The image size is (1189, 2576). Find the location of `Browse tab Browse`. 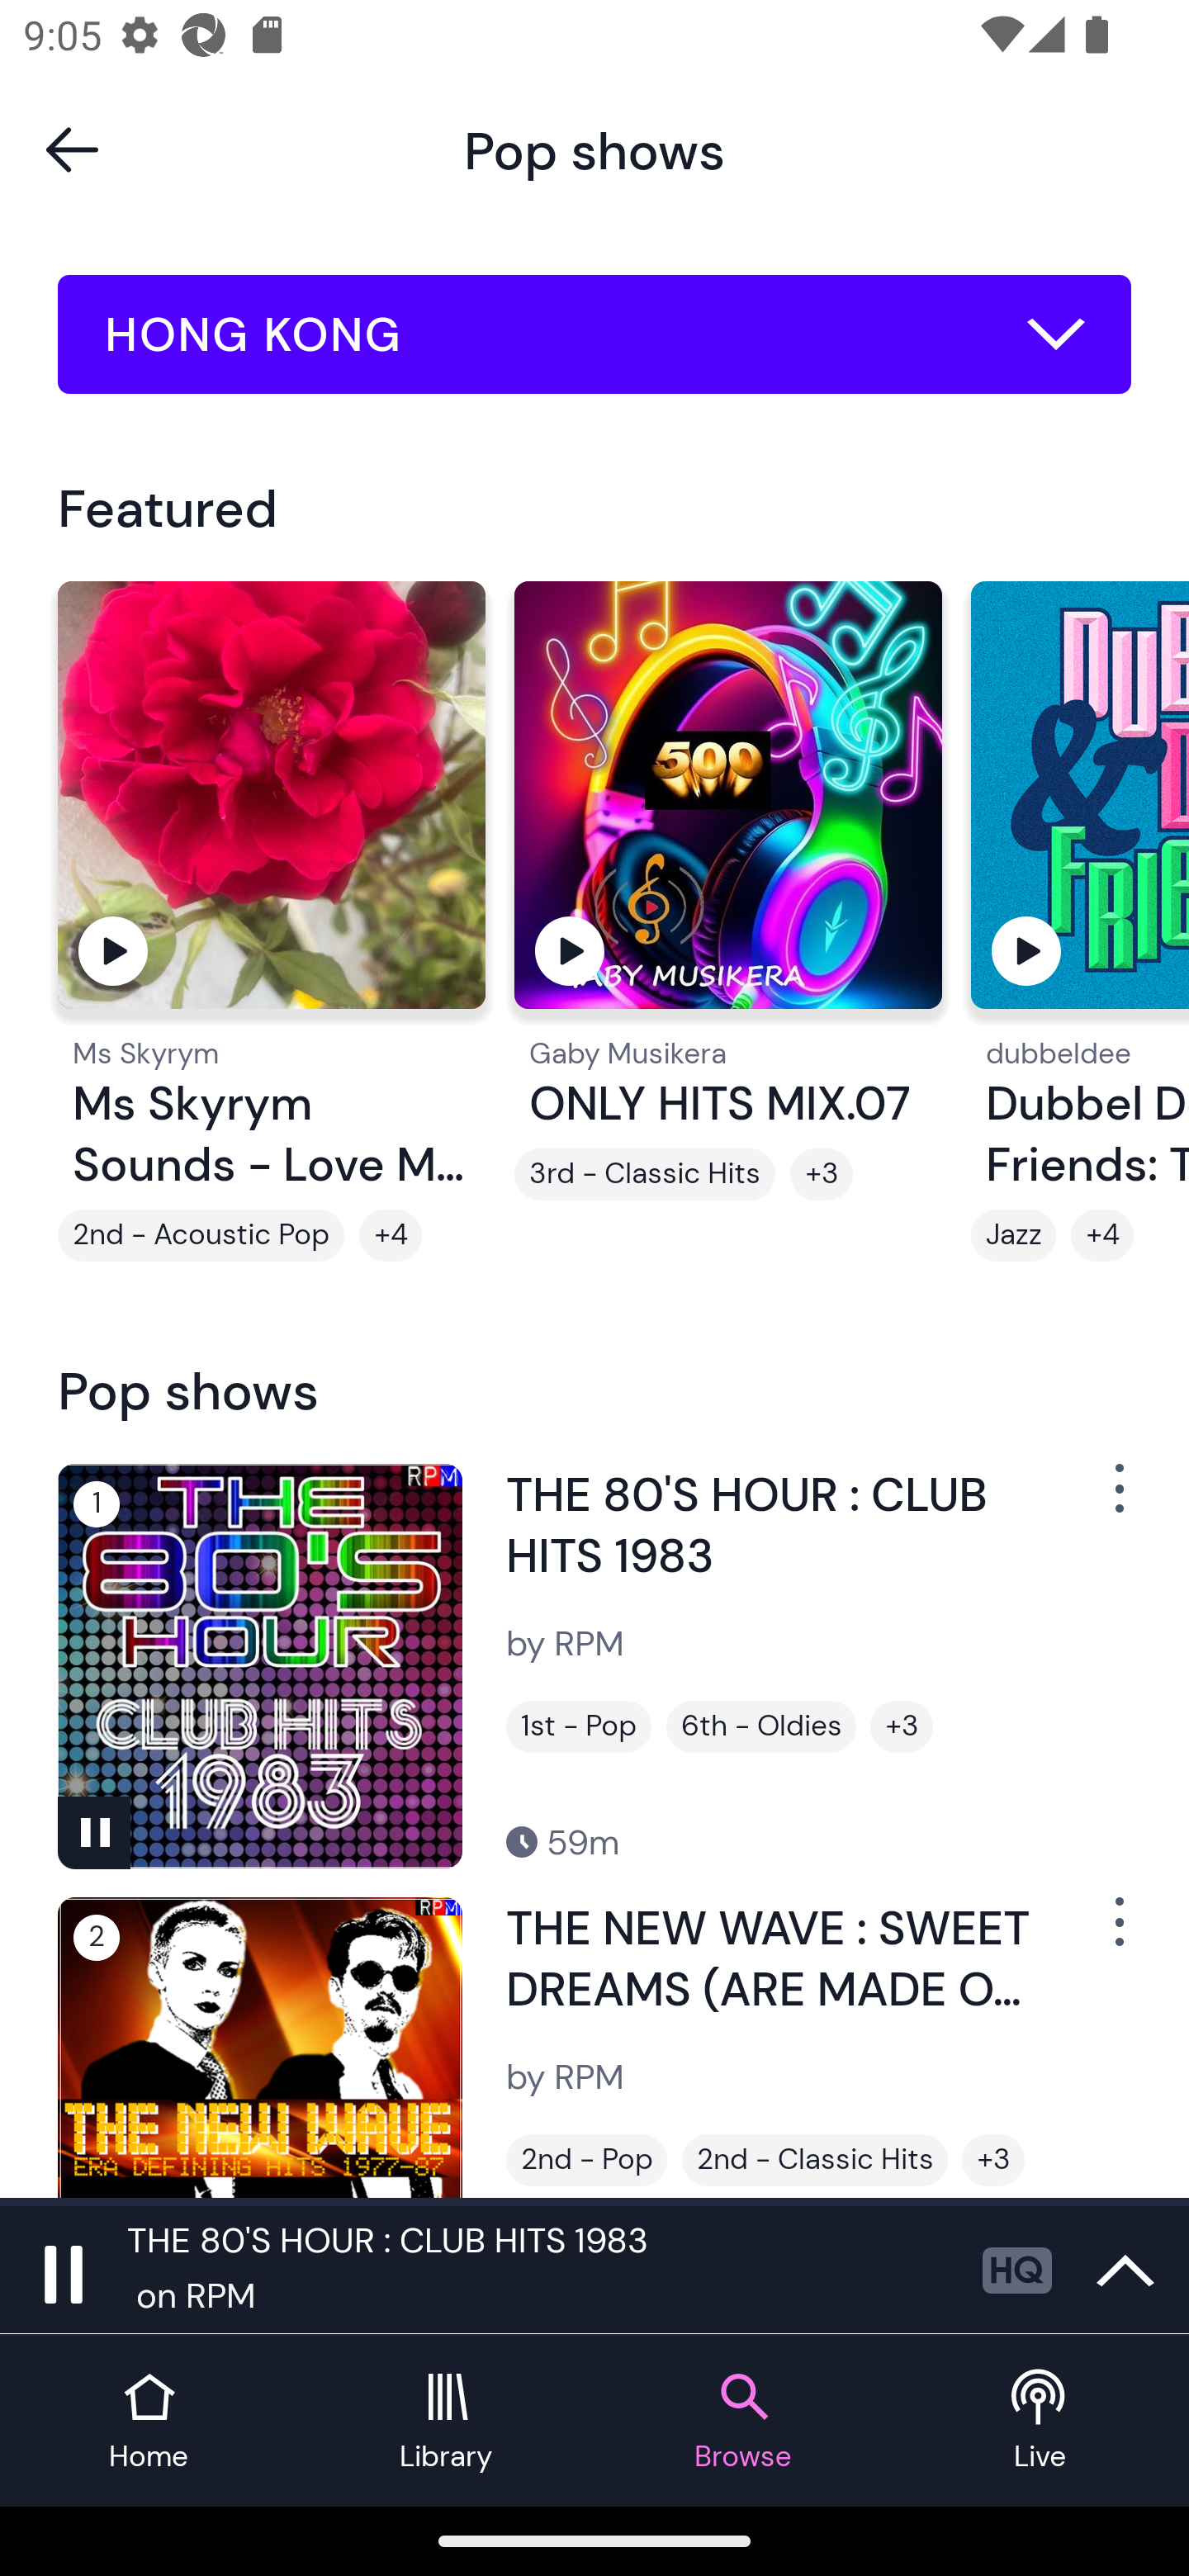

Browse tab Browse is located at coordinates (743, 2421).